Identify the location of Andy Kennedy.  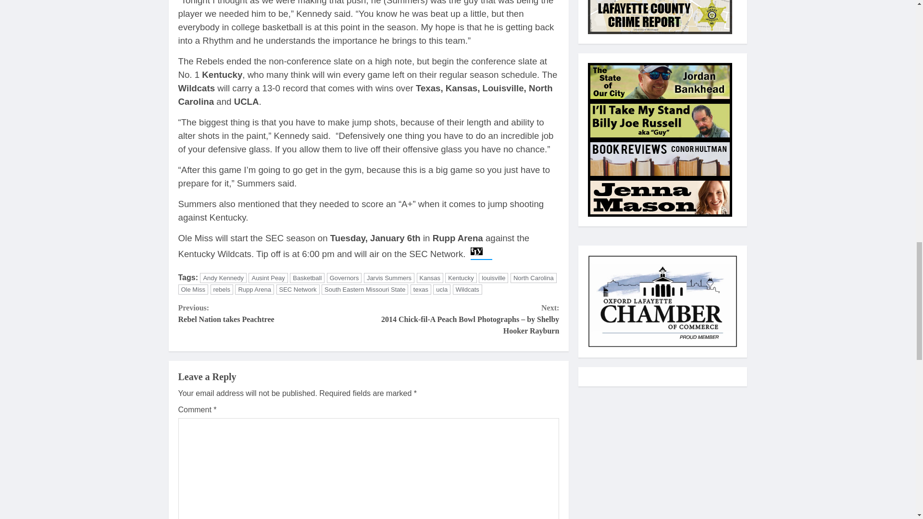
(223, 278).